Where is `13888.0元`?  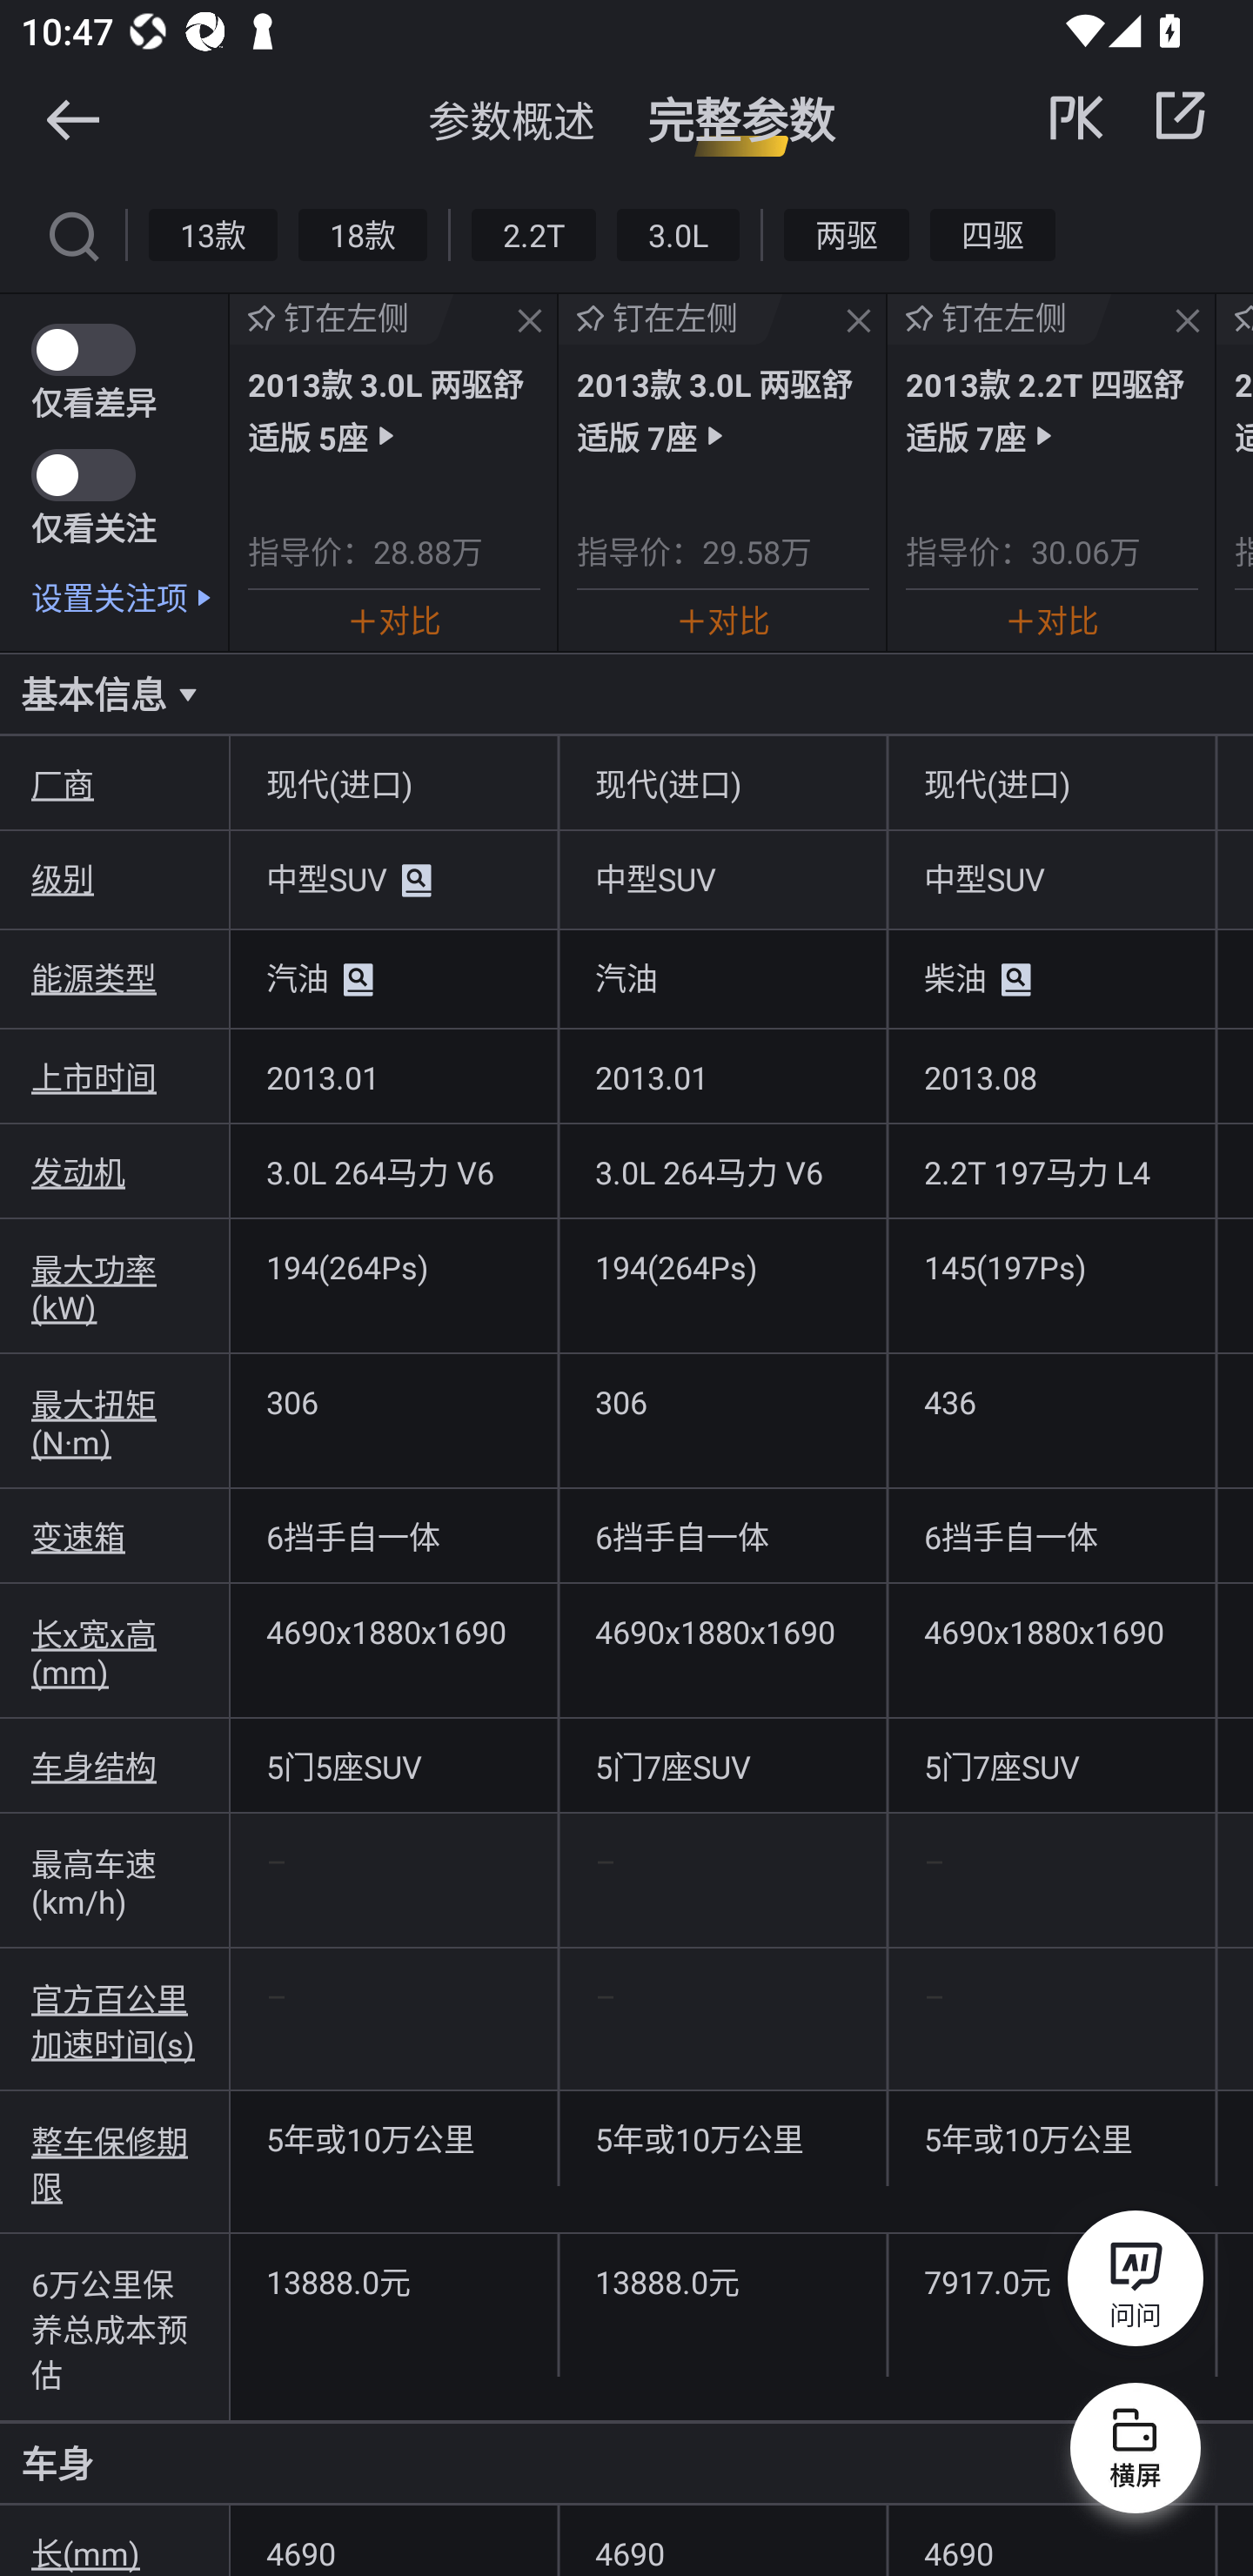
13888.0元 is located at coordinates (393, 2280).